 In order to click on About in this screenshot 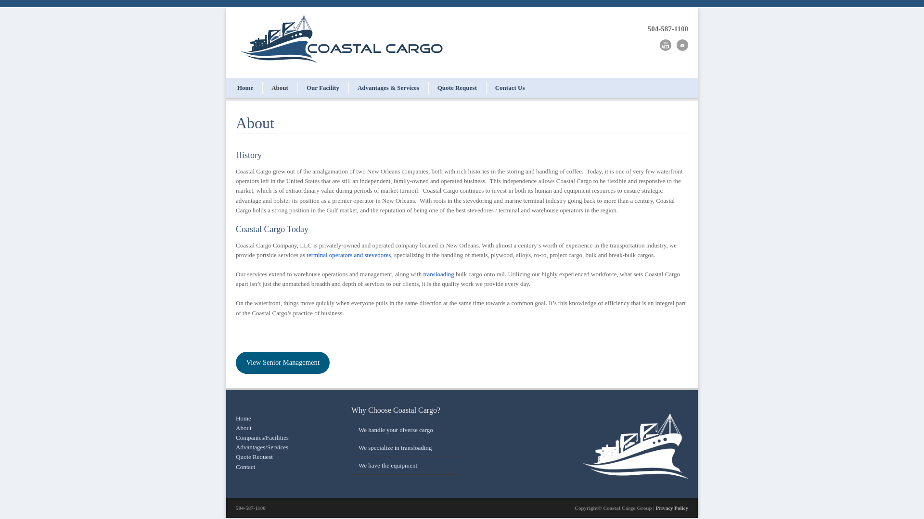, I will do `click(244, 428)`.